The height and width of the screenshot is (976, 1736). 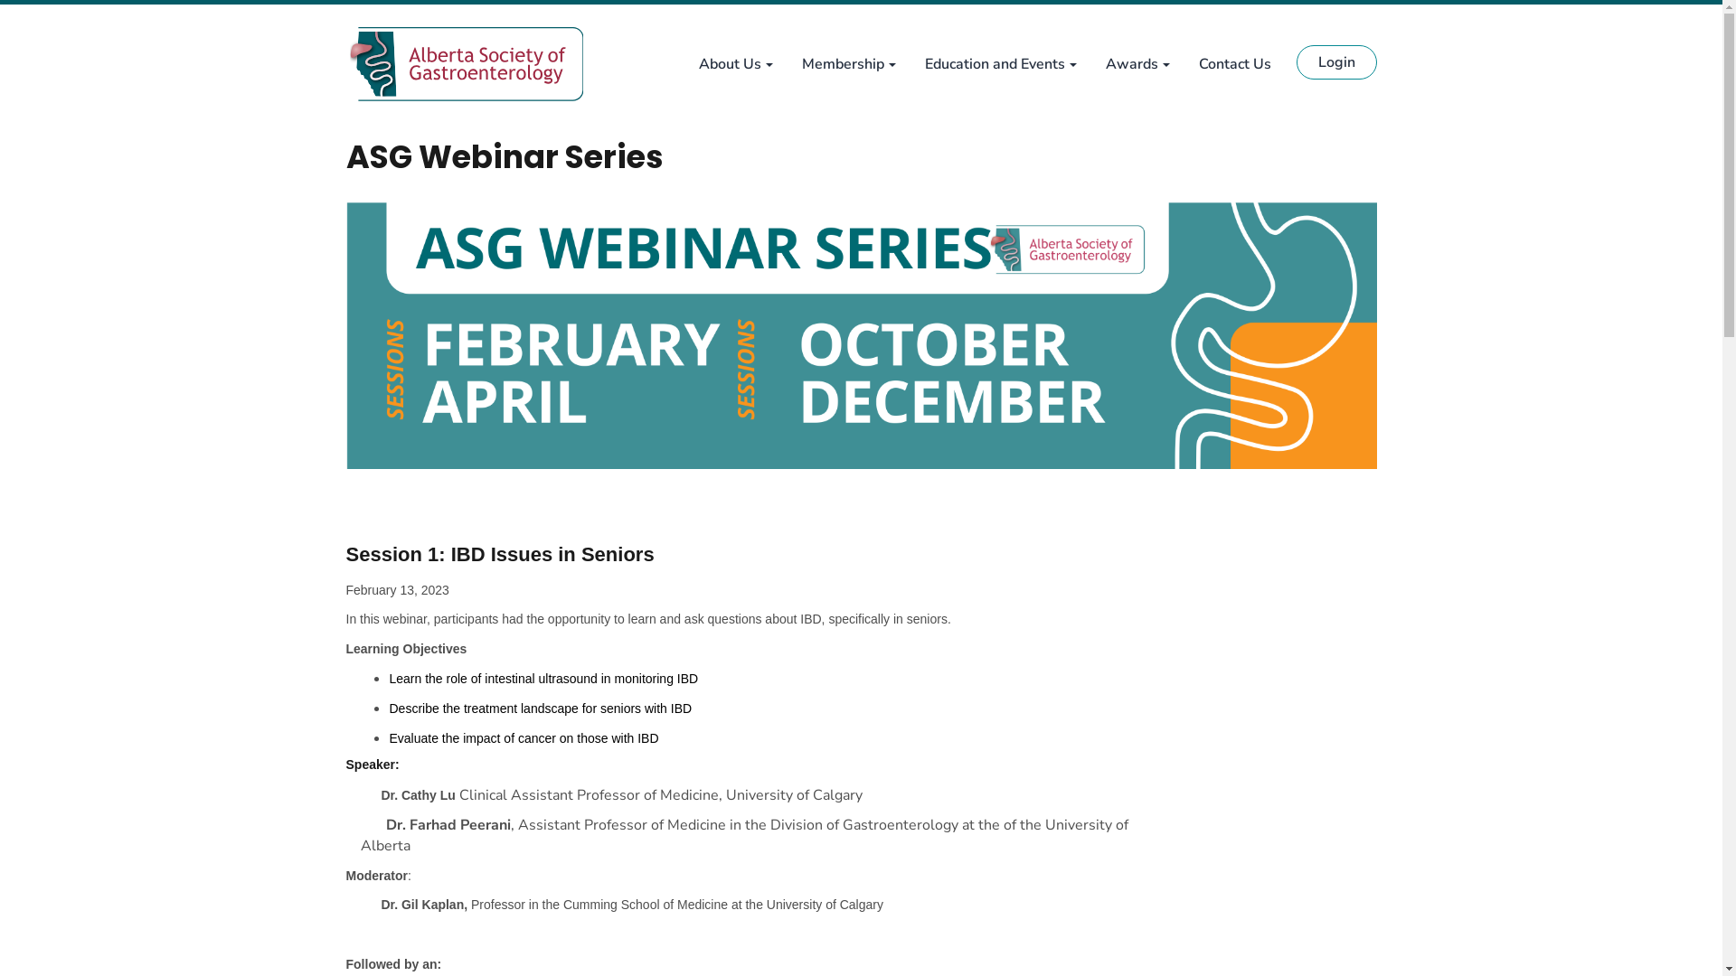 What do you see at coordinates (1137, 64) in the screenshot?
I see `Awards` at bounding box center [1137, 64].